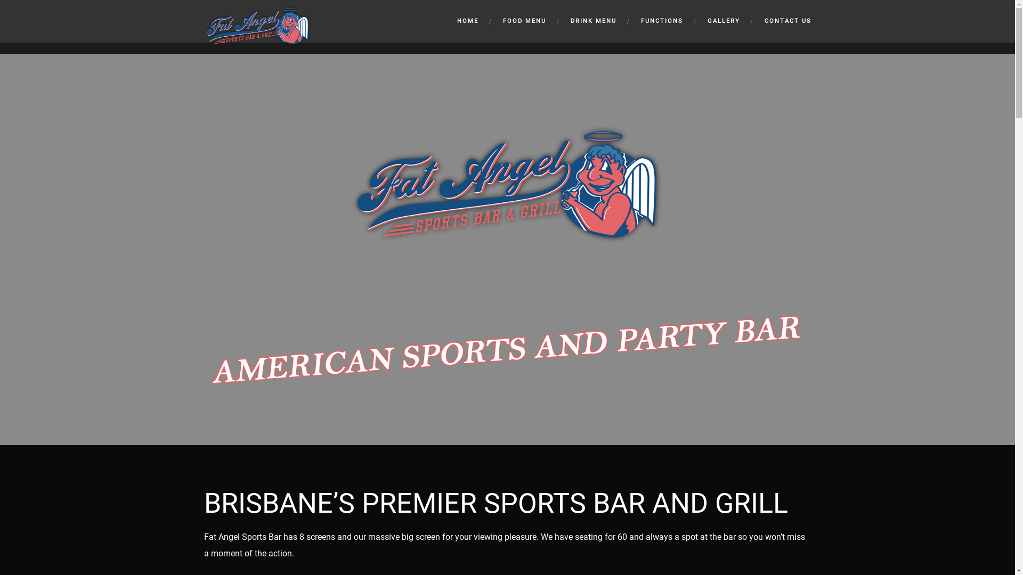 This screenshot has width=1023, height=575. I want to click on HOME, so click(469, 21).